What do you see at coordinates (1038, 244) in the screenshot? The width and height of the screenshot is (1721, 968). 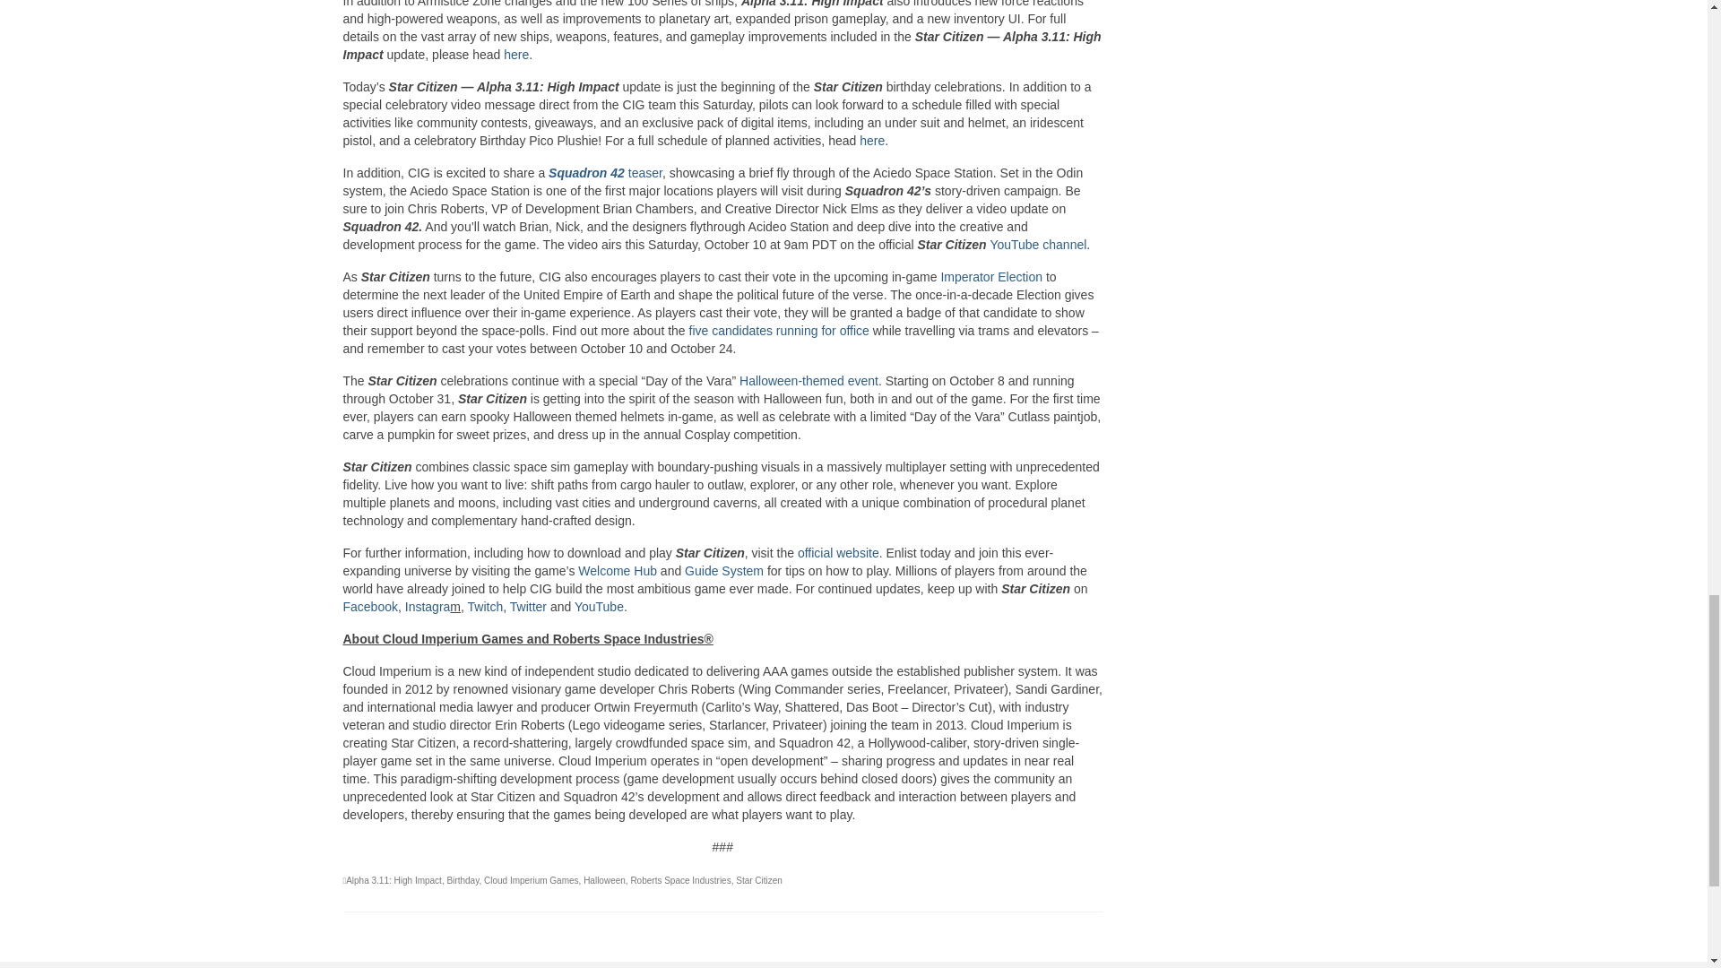 I see `YouTube channel` at bounding box center [1038, 244].